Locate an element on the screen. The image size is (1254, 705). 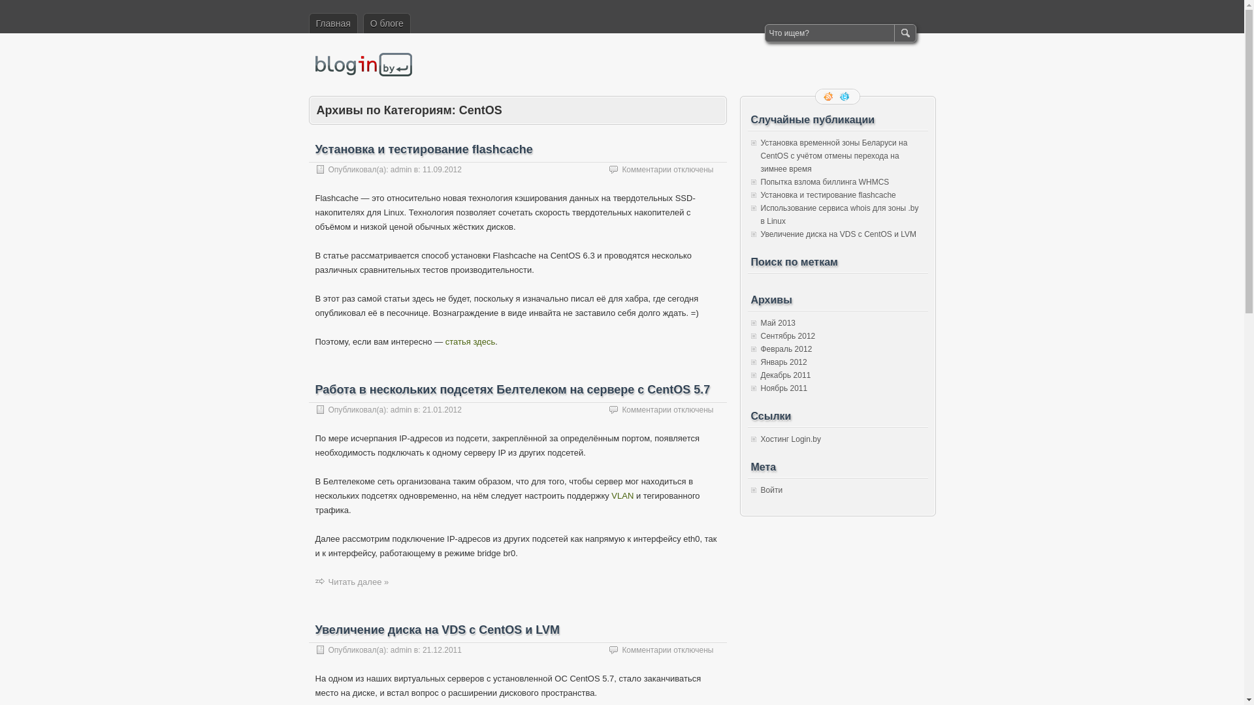
admin is located at coordinates (401, 650).